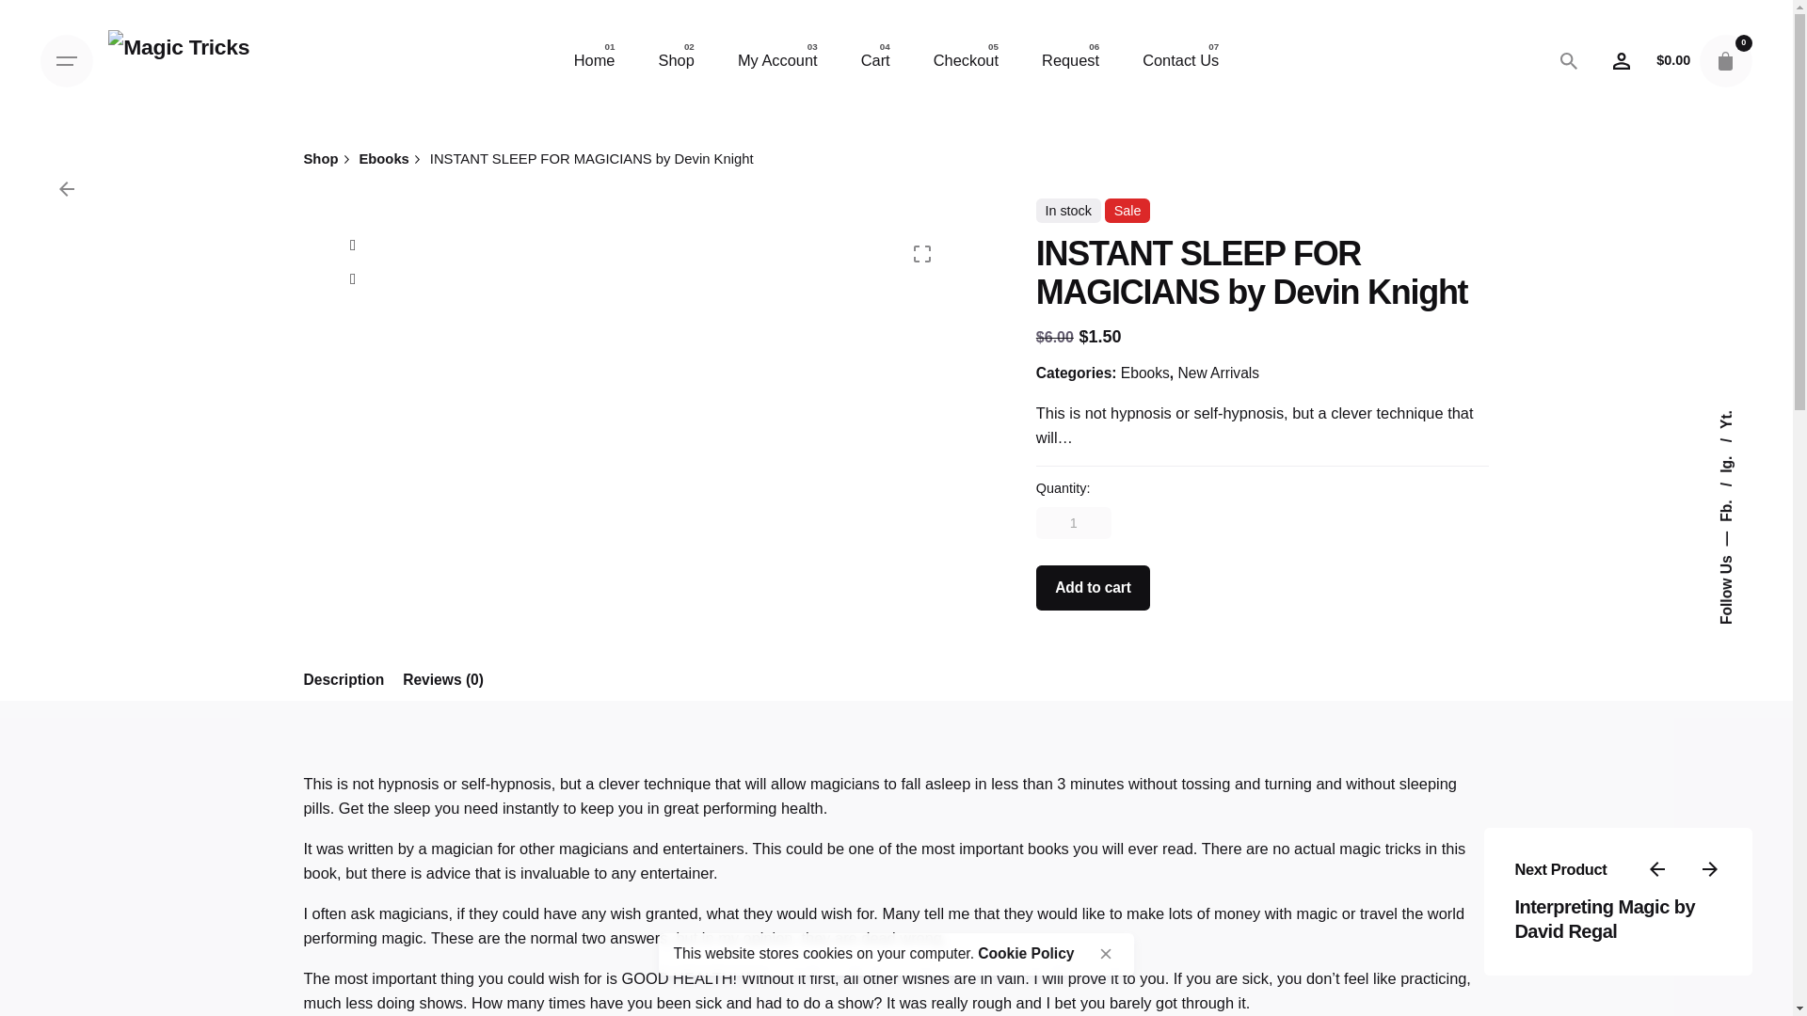 The height and width of the screenshot is (1016, 1807). I want to click on Home, so click(595, 61).